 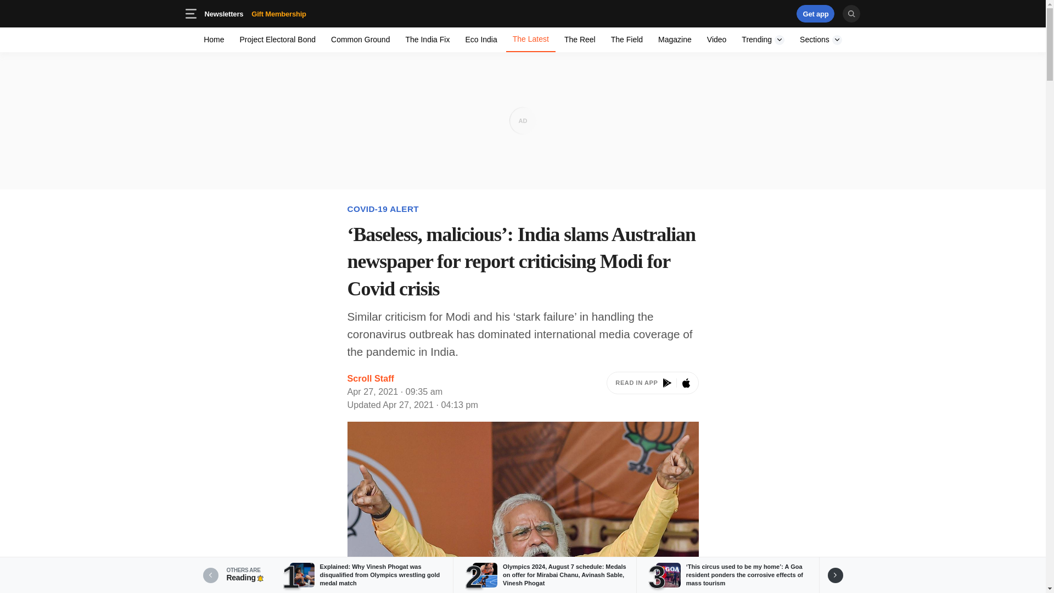 What do you see at coordinates (816, 13) in the screenshot?
I see `Gift Membership` at bounding box center [816, 13].